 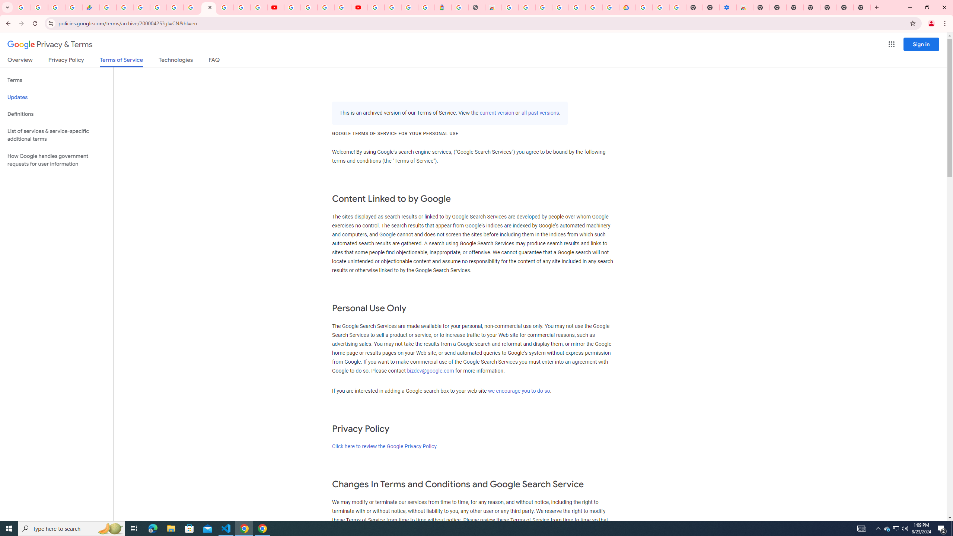 What do you see at coordinates (745, 7) in the screenshot?
I see `Chrome Web Store - Accessibility extensions` at bounding box center [745, 7].